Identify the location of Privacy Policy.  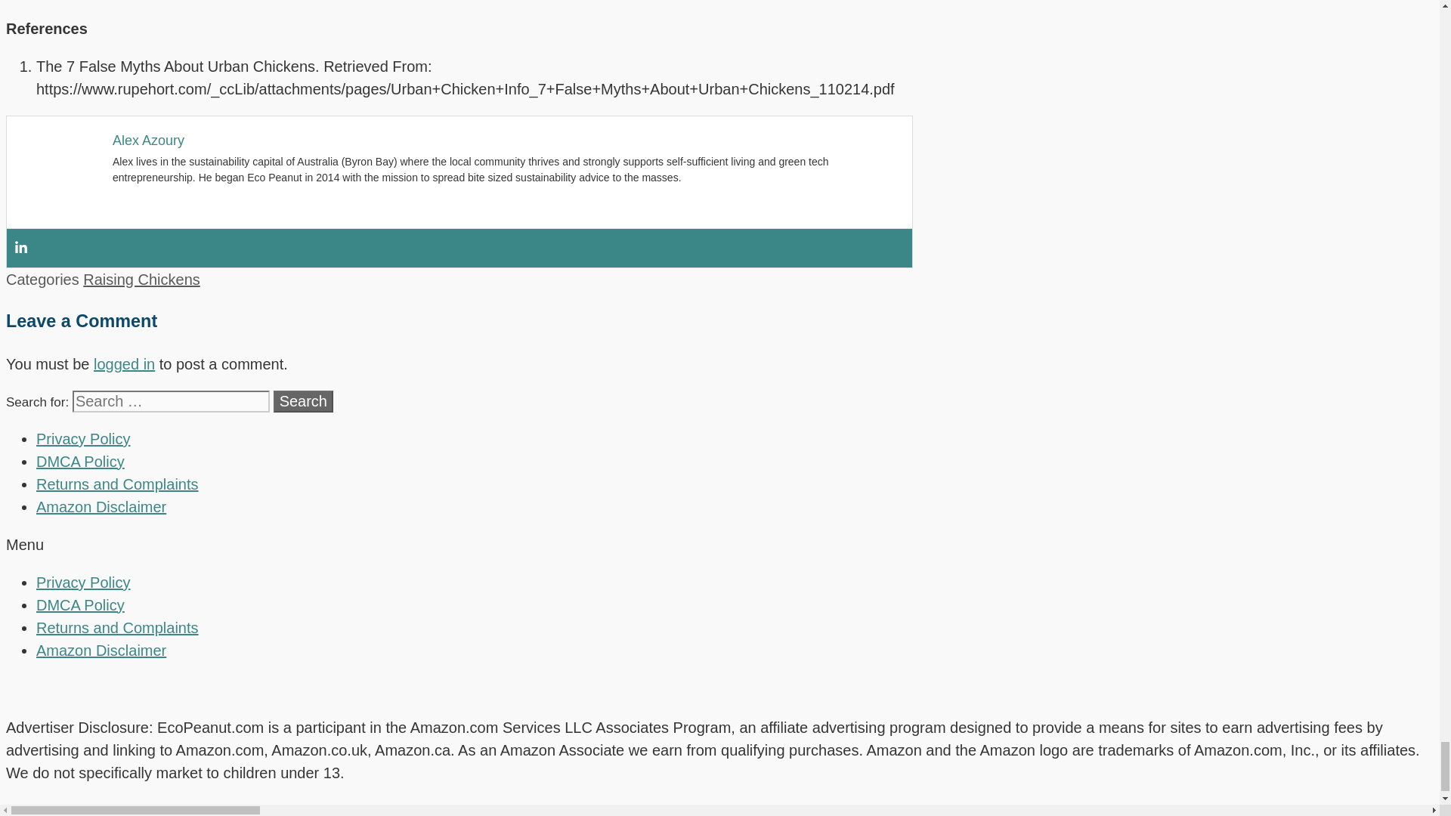
(83, 438).